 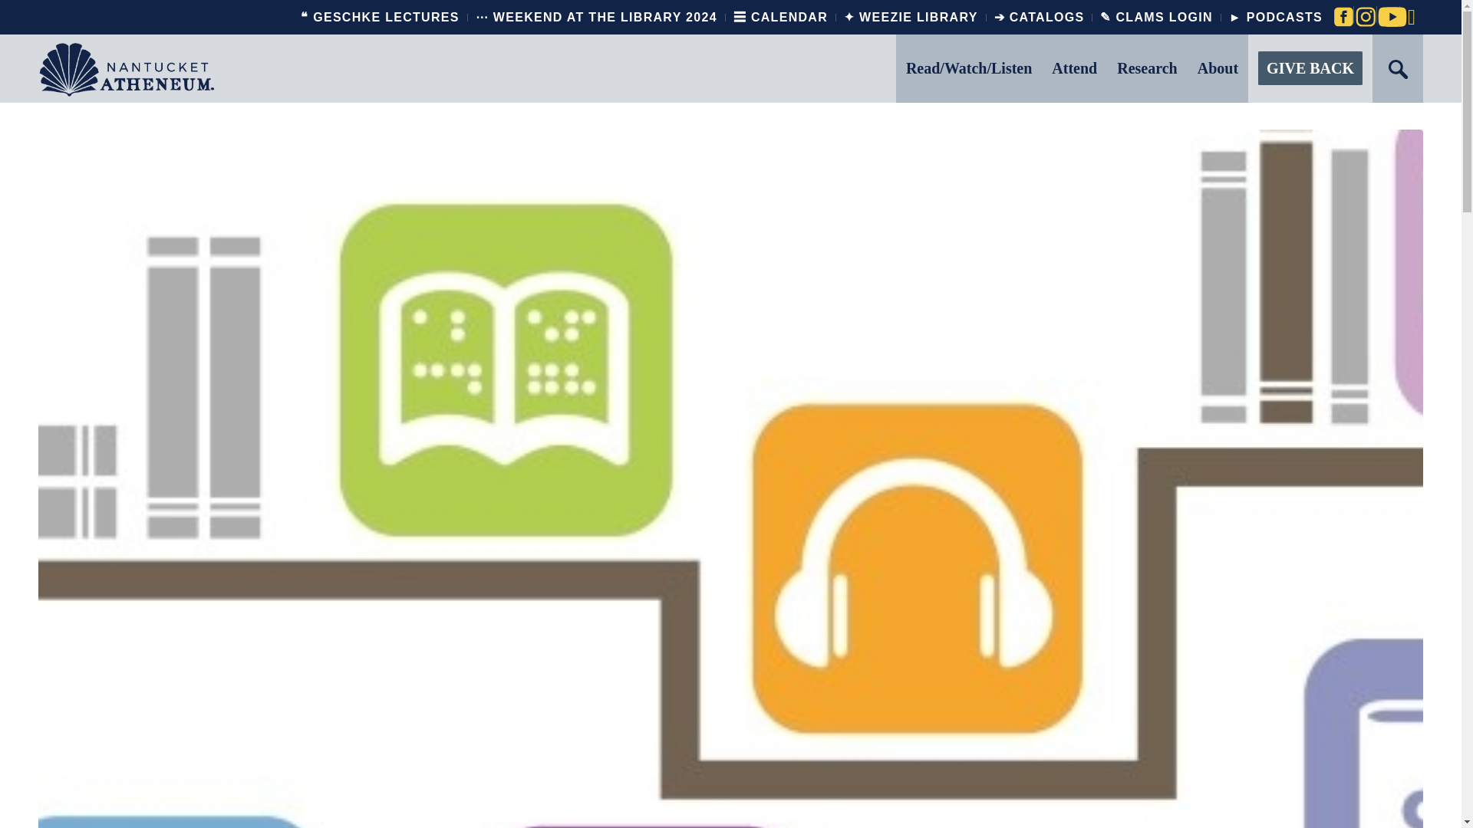 I want to click on GIVE BACK, so click(x=1310, y=67).